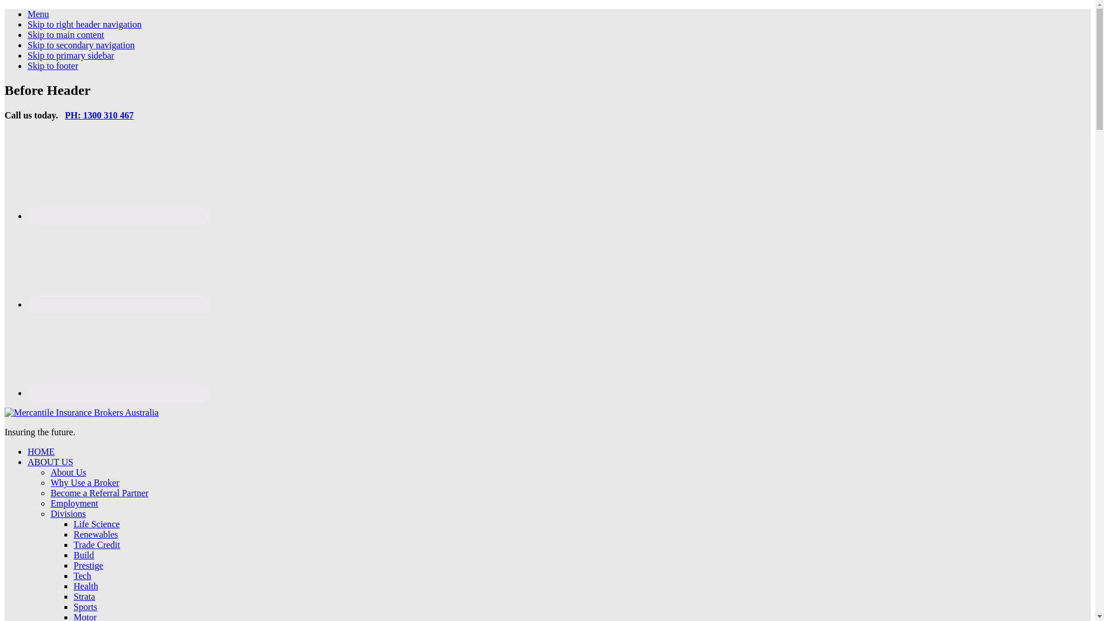  Describe the element at coordinates (83, 576) in the screenshot. I see `Tech` at that location.